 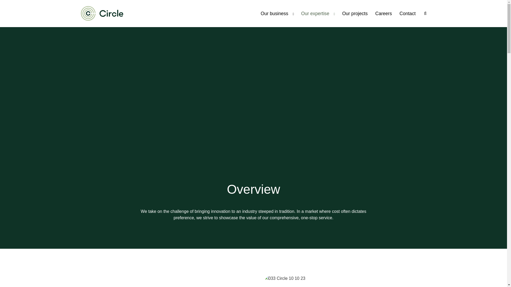 I want to click on Our business, so click(x=277, y=13).